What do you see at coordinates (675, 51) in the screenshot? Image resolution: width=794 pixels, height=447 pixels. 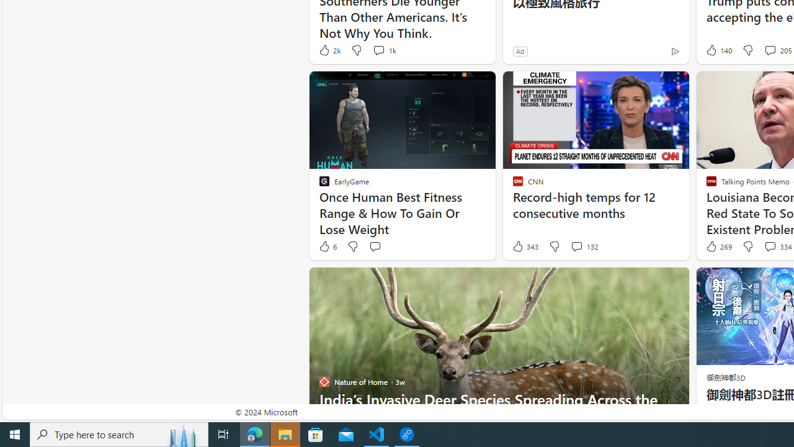 I see `Ad Choice` at bounding box center [675, 51].